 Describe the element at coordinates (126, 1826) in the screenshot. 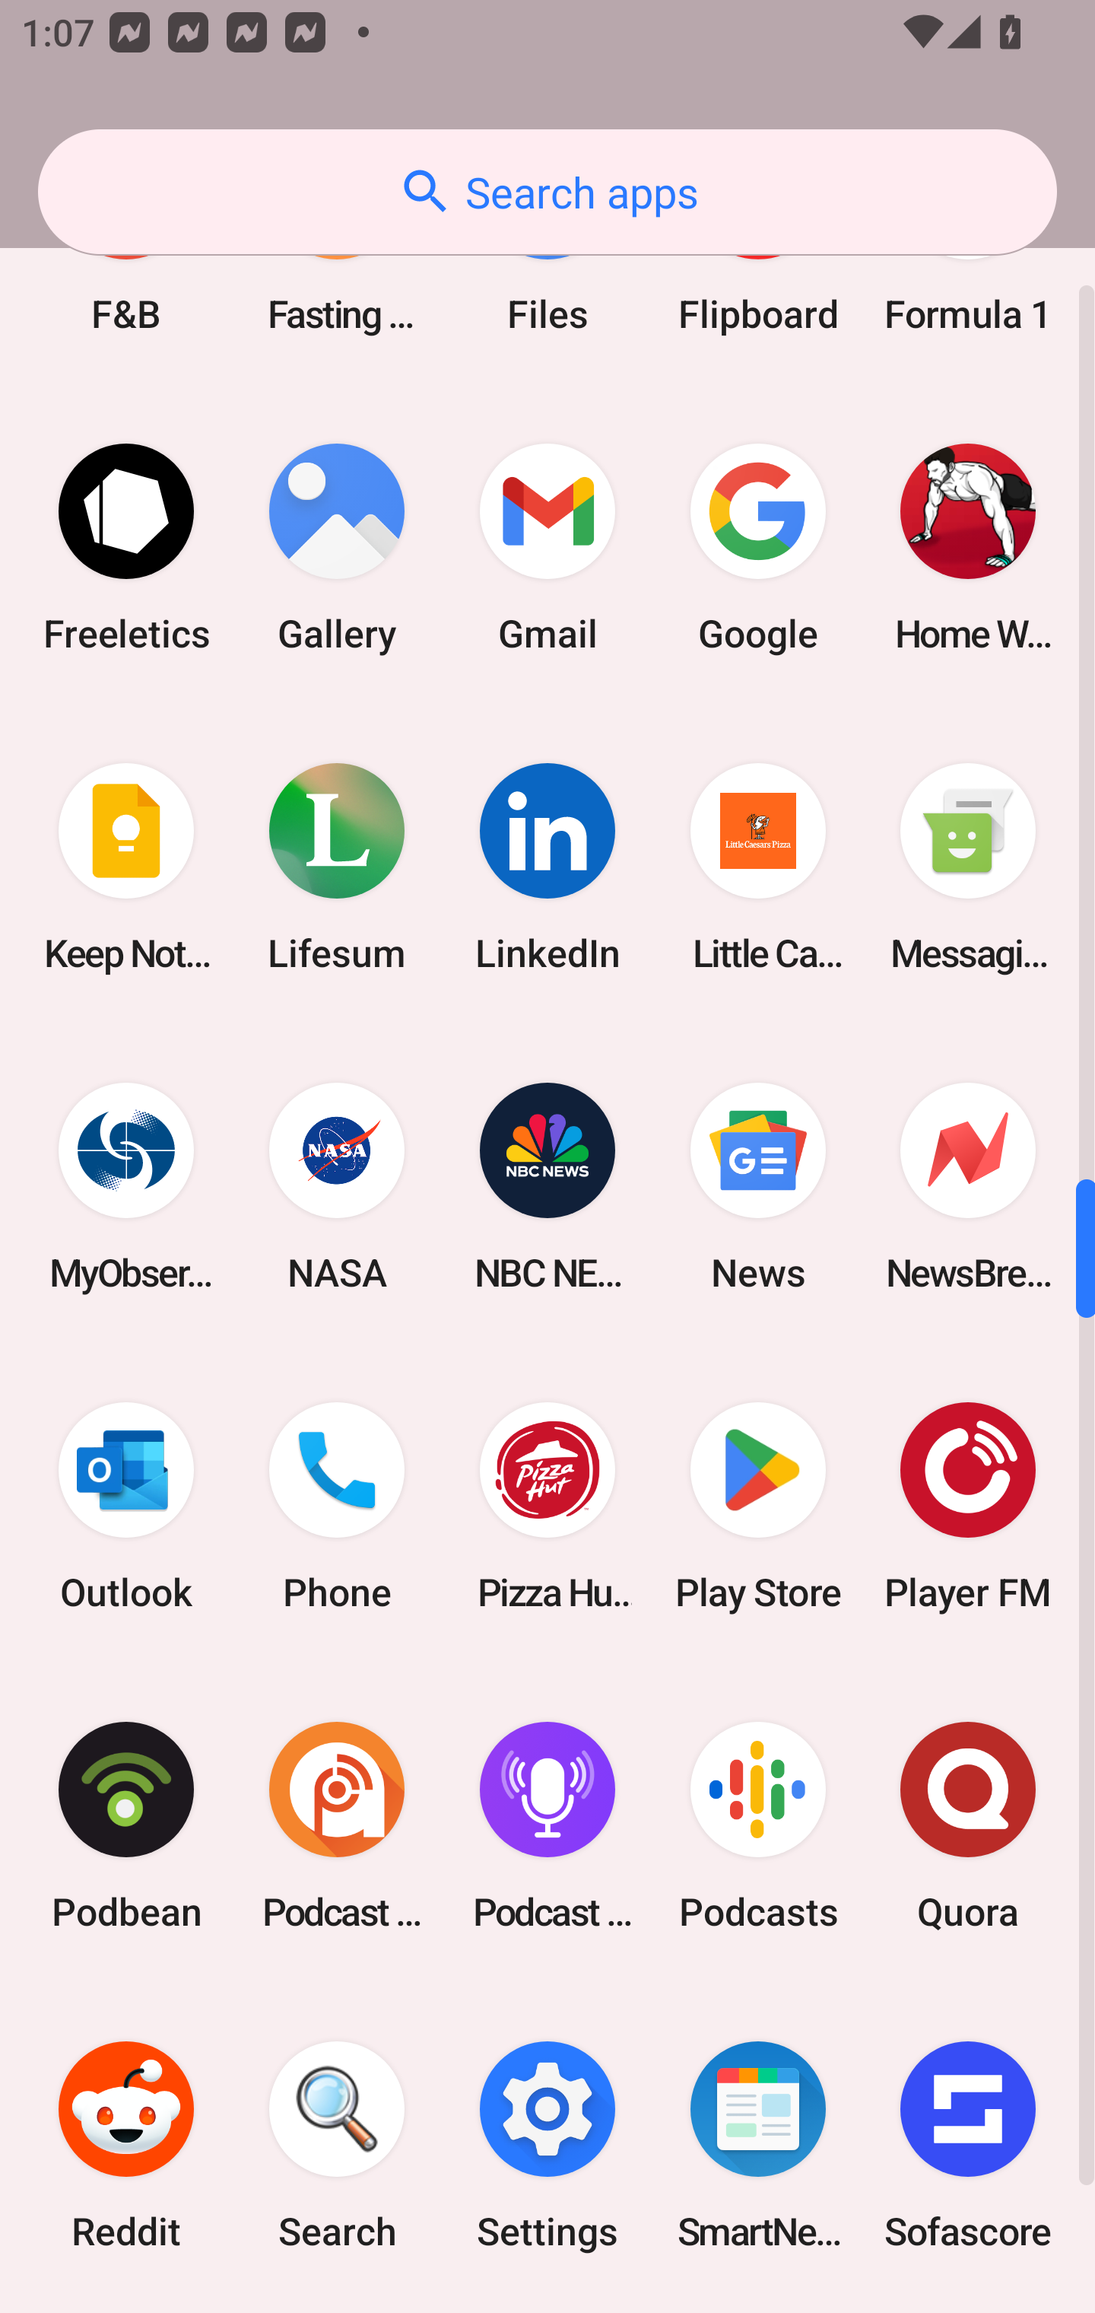

I see `Podbean` at that location.